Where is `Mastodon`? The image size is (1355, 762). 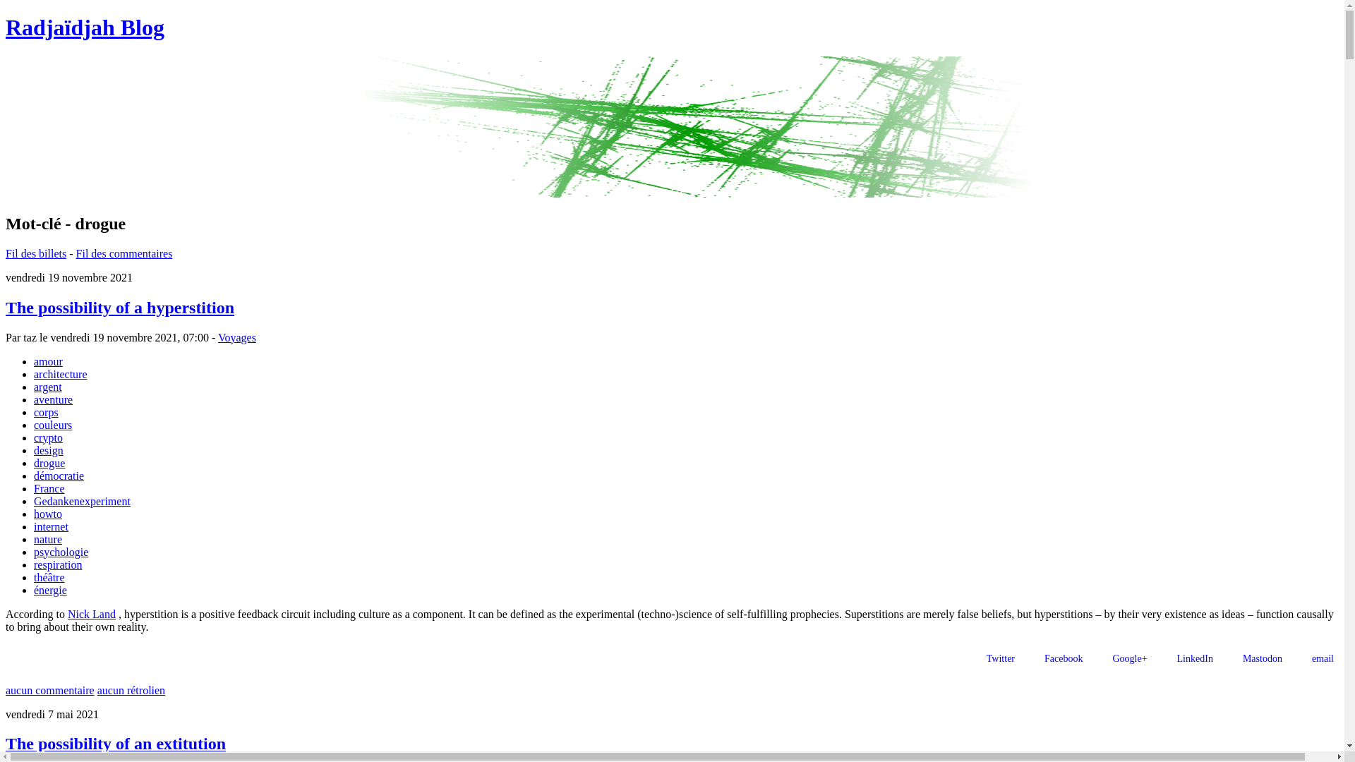
Mastodon is located at coordinates (1255, 658).